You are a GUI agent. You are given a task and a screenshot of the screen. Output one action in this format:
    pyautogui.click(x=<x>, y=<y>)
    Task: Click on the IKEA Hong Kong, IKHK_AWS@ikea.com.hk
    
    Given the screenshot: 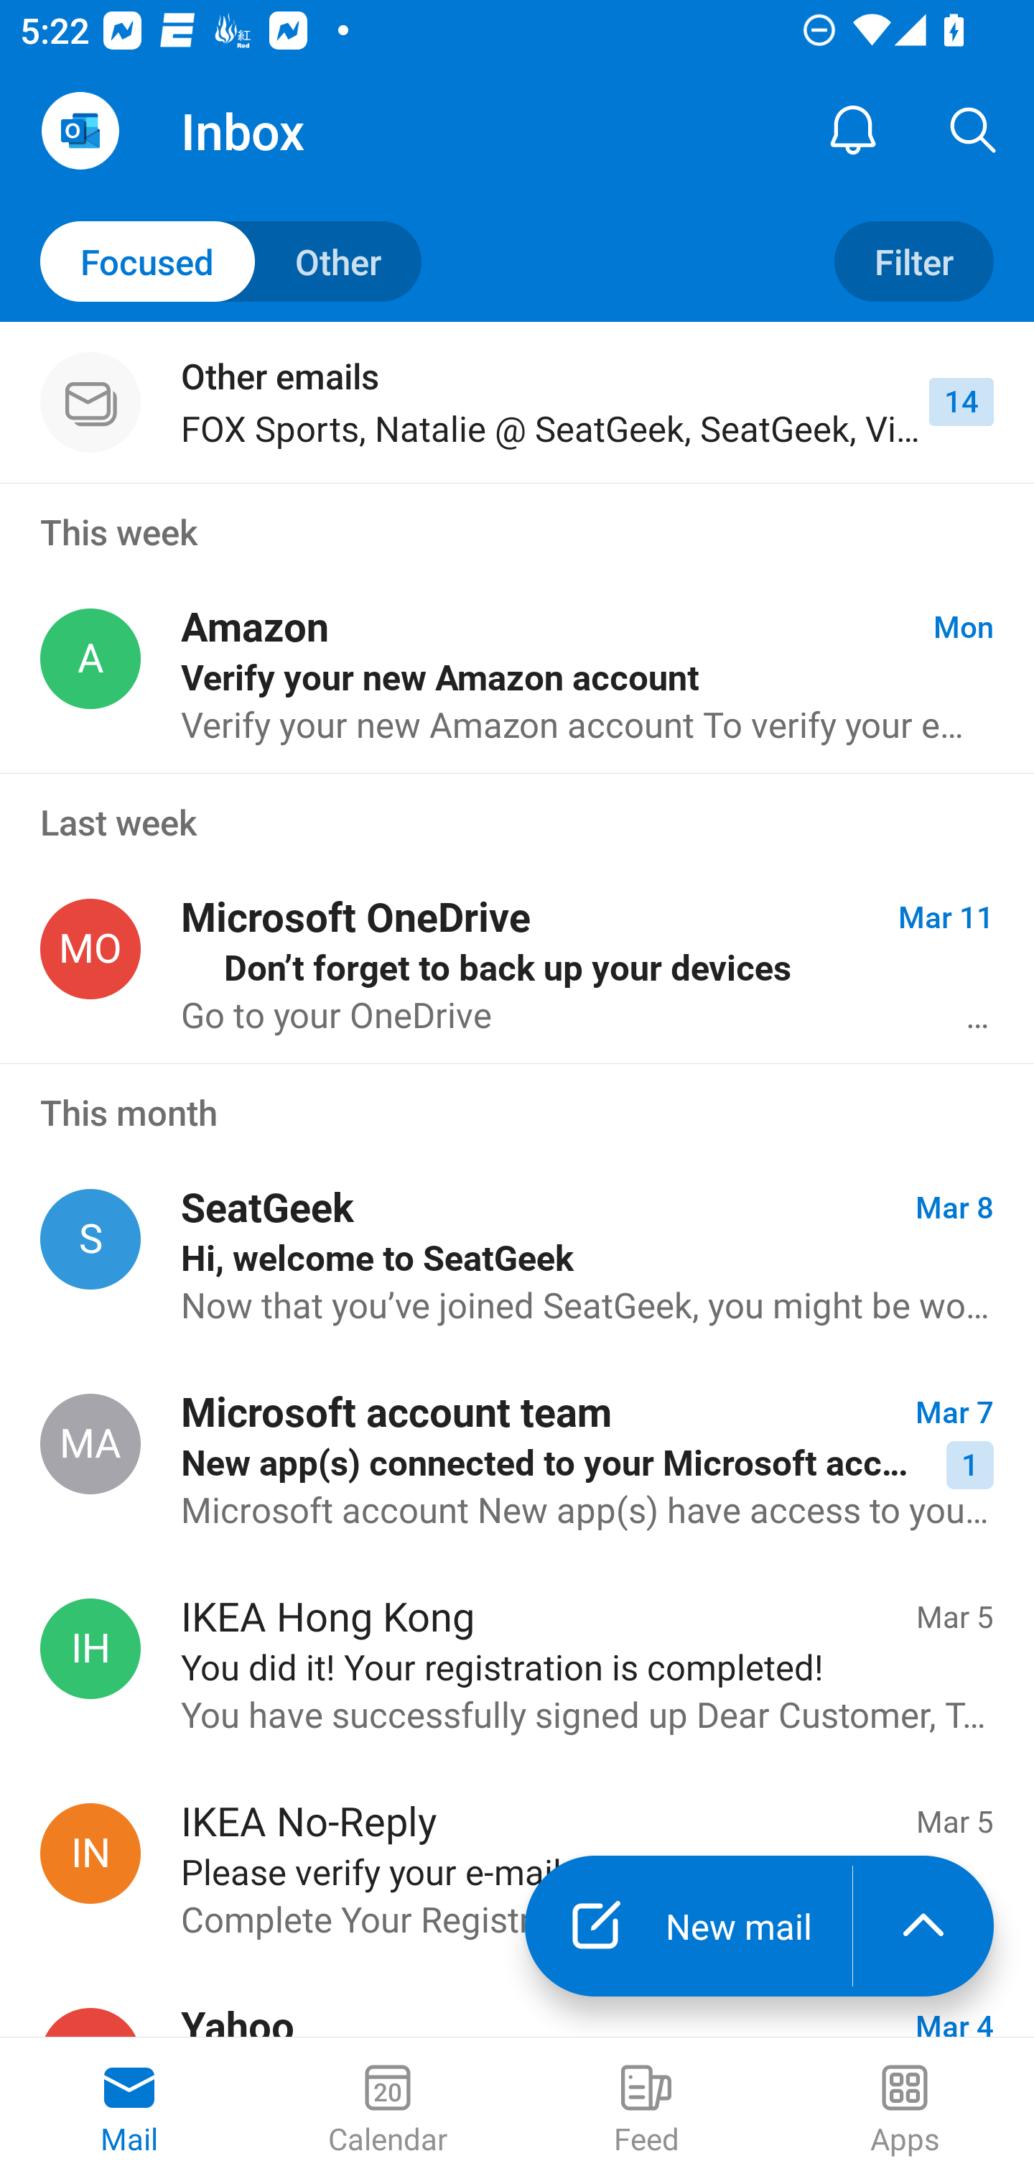 What is the action you would take?
    pyautogui.click(x=90, y=1649)
    